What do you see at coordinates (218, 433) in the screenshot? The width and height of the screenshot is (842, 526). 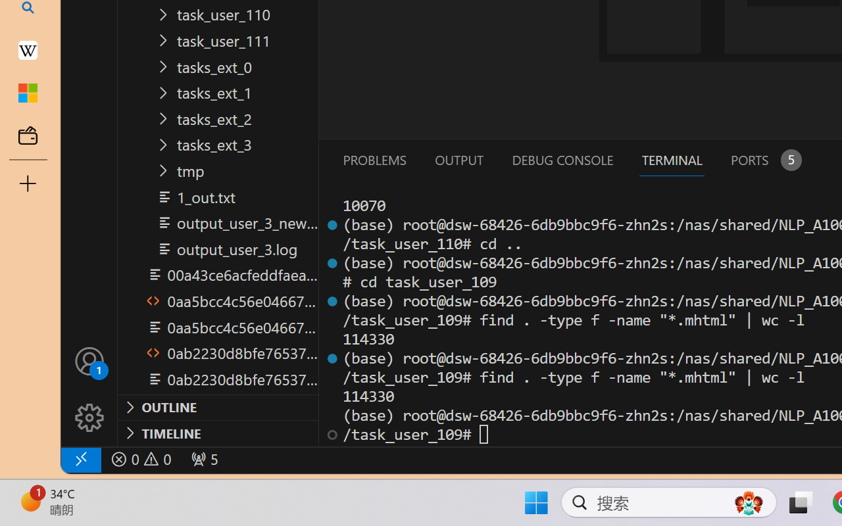 I see `Timeline Section` at bounding box center [218, 433].